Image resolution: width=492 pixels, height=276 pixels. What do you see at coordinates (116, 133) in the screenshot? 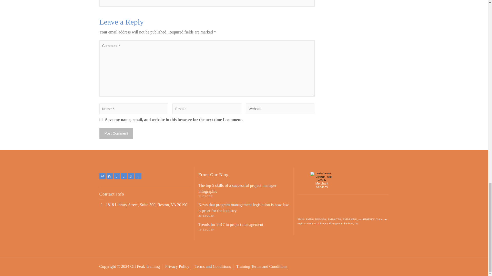
I see `Post Comment` at bounding box center [116, 133].